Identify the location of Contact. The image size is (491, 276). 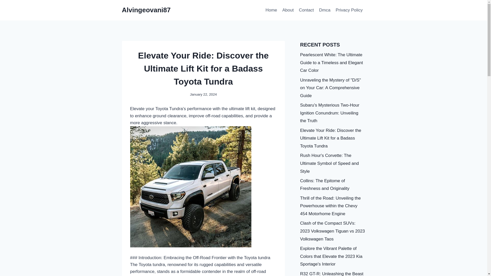
(306, 10).